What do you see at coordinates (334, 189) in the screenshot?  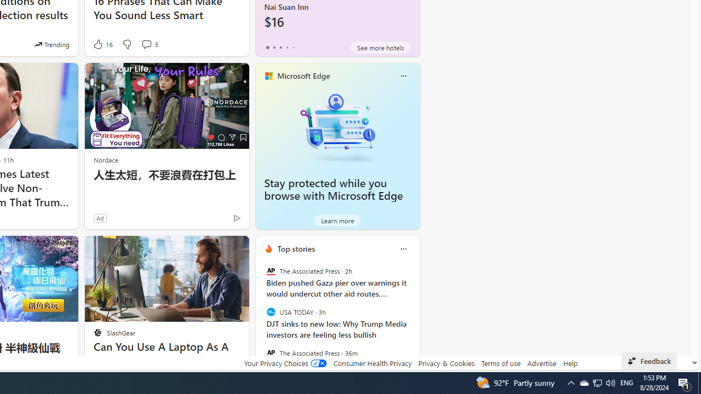 I see `Stay protected while you browse with Microsoft Edge` at bounding box center [334, 189].